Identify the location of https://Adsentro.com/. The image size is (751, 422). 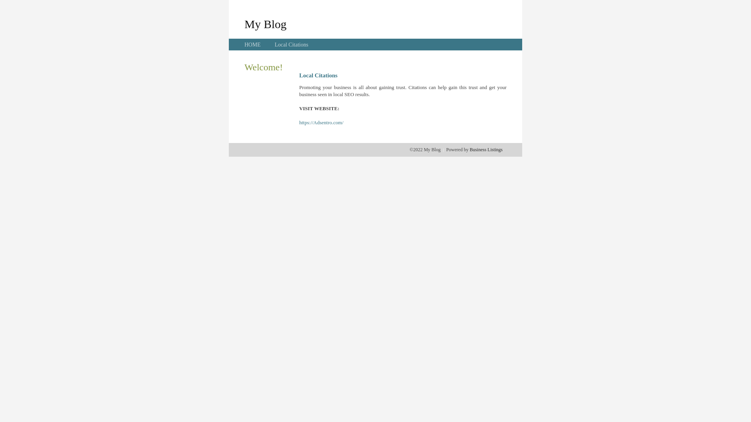
(322, 123).